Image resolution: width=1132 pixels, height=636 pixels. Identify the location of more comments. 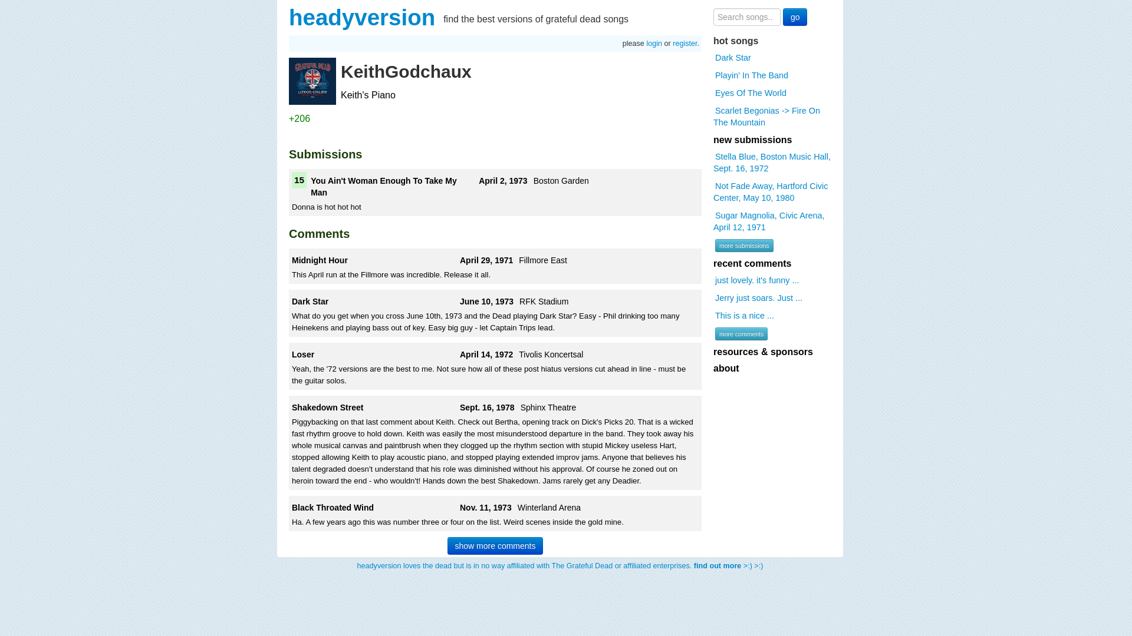
(741, 333).